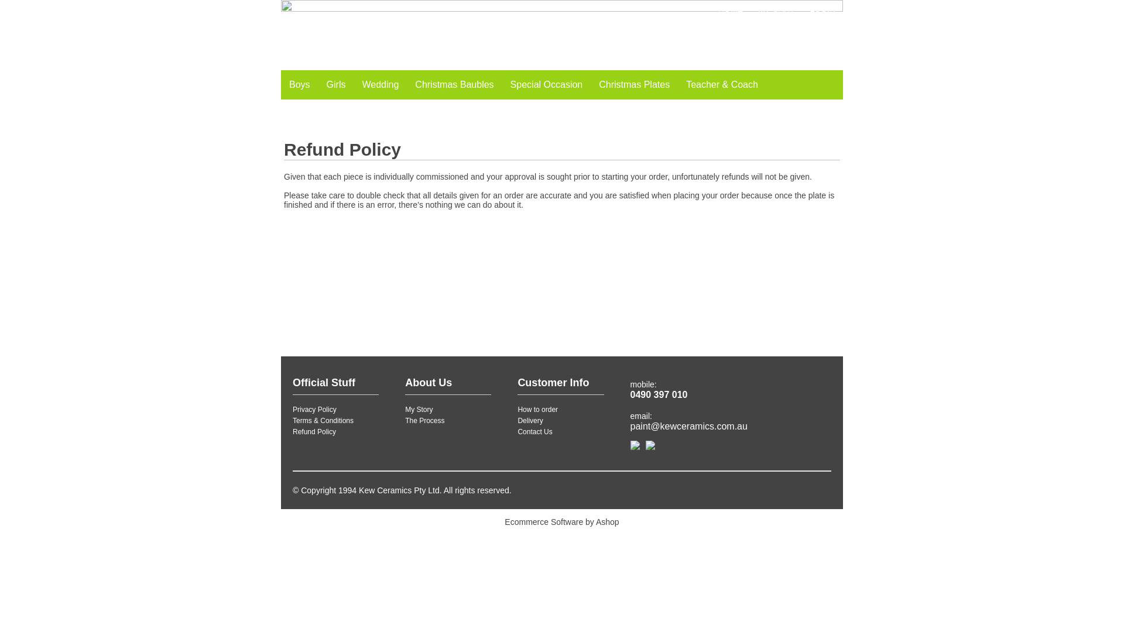 The height and width of the screenshot is (632, 1124). What do you see at coordinates (419, 410) in the screenshot?
I see `My Story` at bounding box center [419, 410].